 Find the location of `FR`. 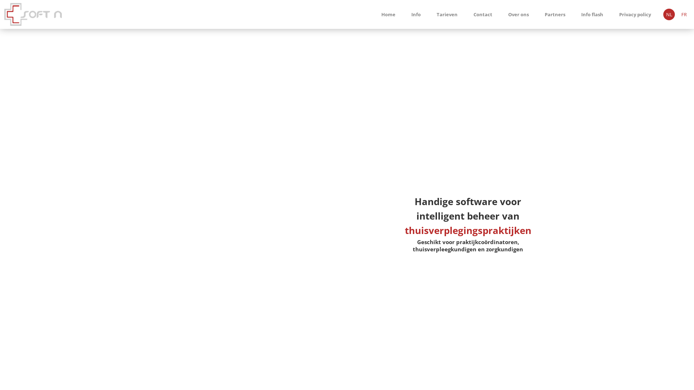

FR is located at coordinates (684, 14).